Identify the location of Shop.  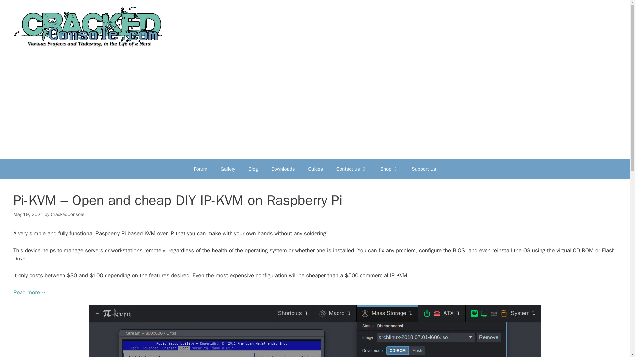
(390, 169).